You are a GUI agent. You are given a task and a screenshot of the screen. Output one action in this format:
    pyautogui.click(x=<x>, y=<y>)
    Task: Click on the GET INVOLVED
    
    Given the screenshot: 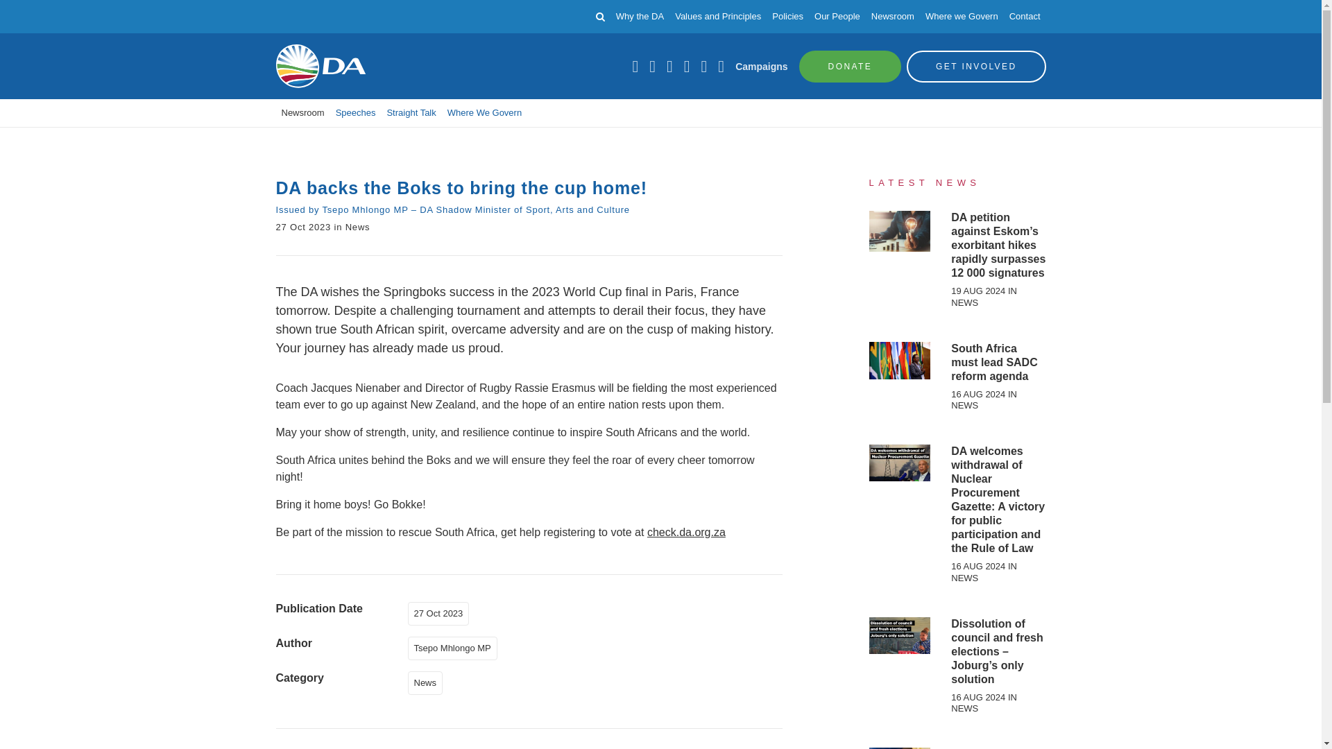 What is the action you would take?
    pyautogui.click(x=976, y=65)
    